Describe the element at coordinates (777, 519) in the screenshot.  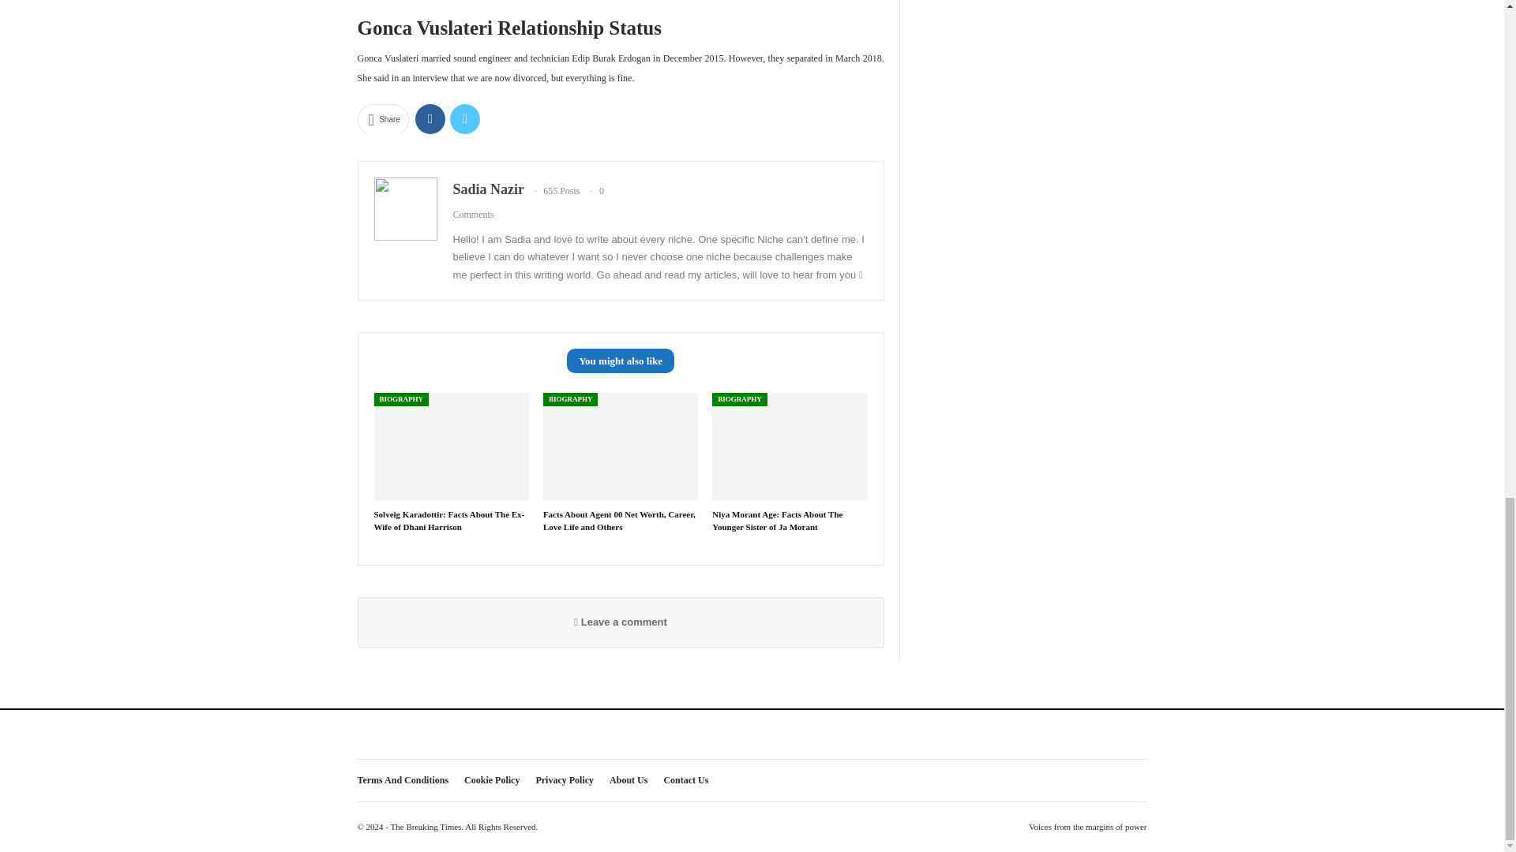
I see `Niya Morant Age: Facts About The Younger Sister of Ja Morant` at that location.